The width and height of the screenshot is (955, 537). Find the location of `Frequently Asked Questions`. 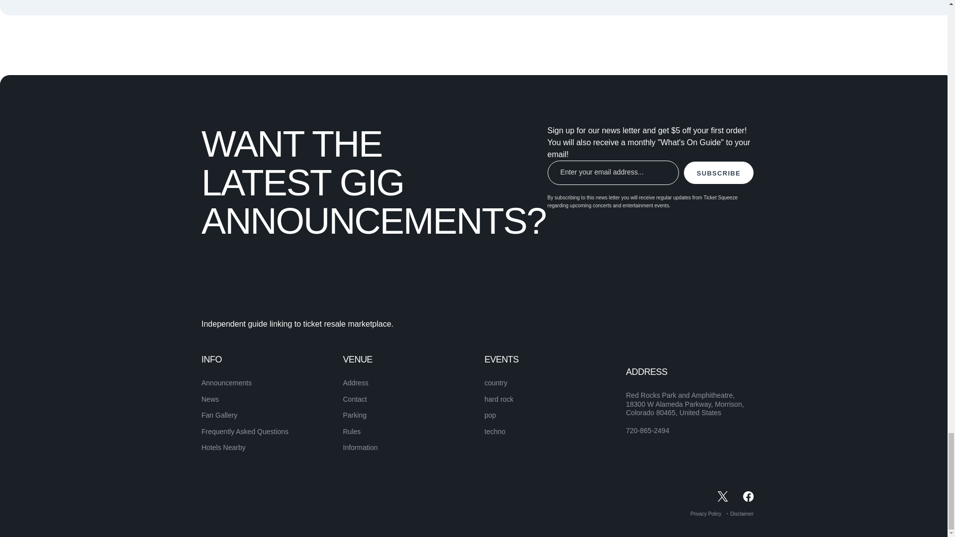

Frequently Asked Questions is located at coordinates (245, 431).